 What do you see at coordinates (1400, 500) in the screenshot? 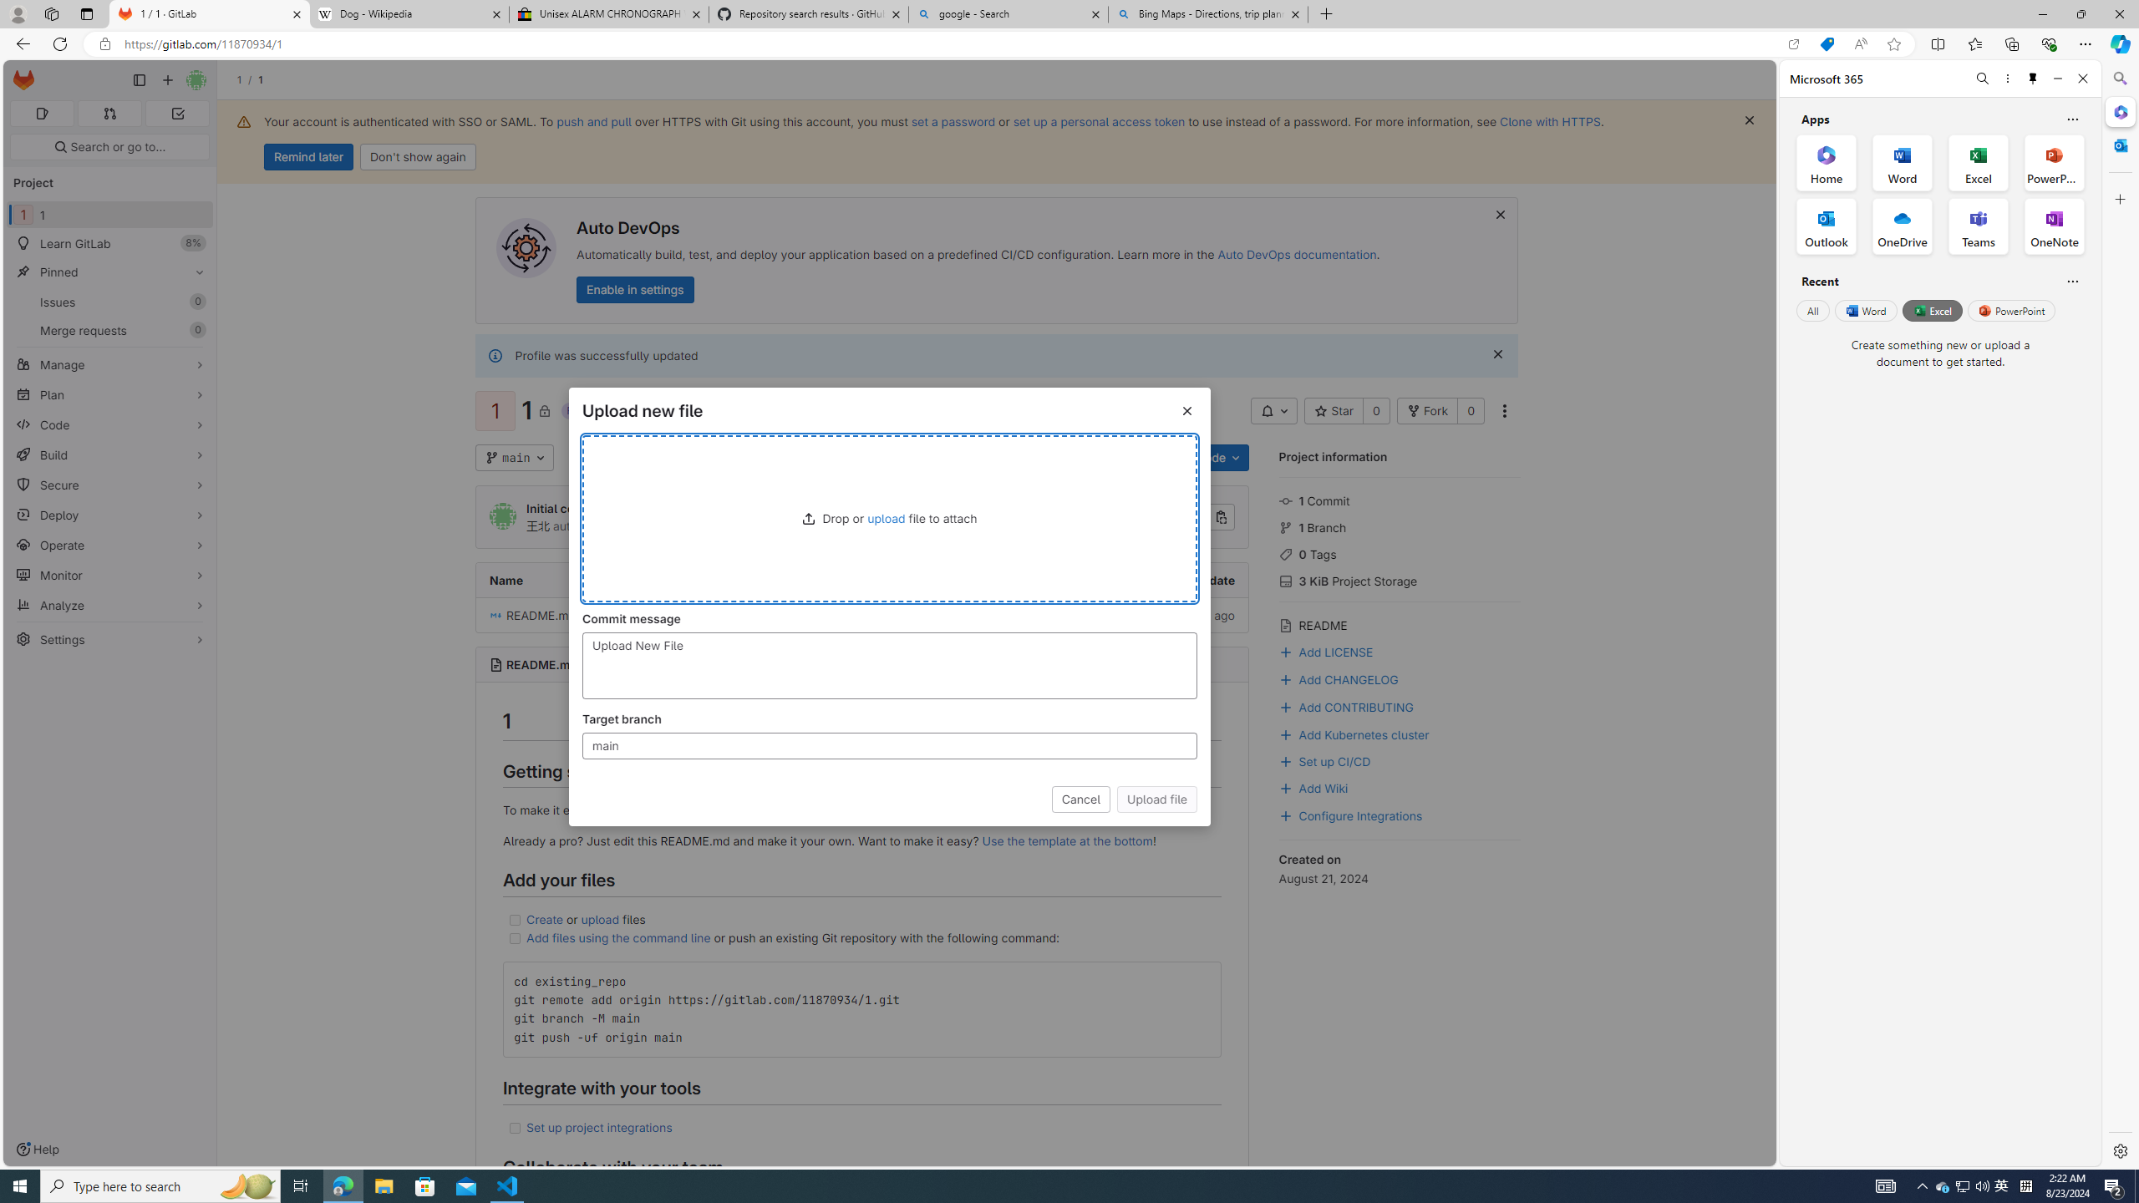
I see `1 Commit` at bounding box center [1400, 500].